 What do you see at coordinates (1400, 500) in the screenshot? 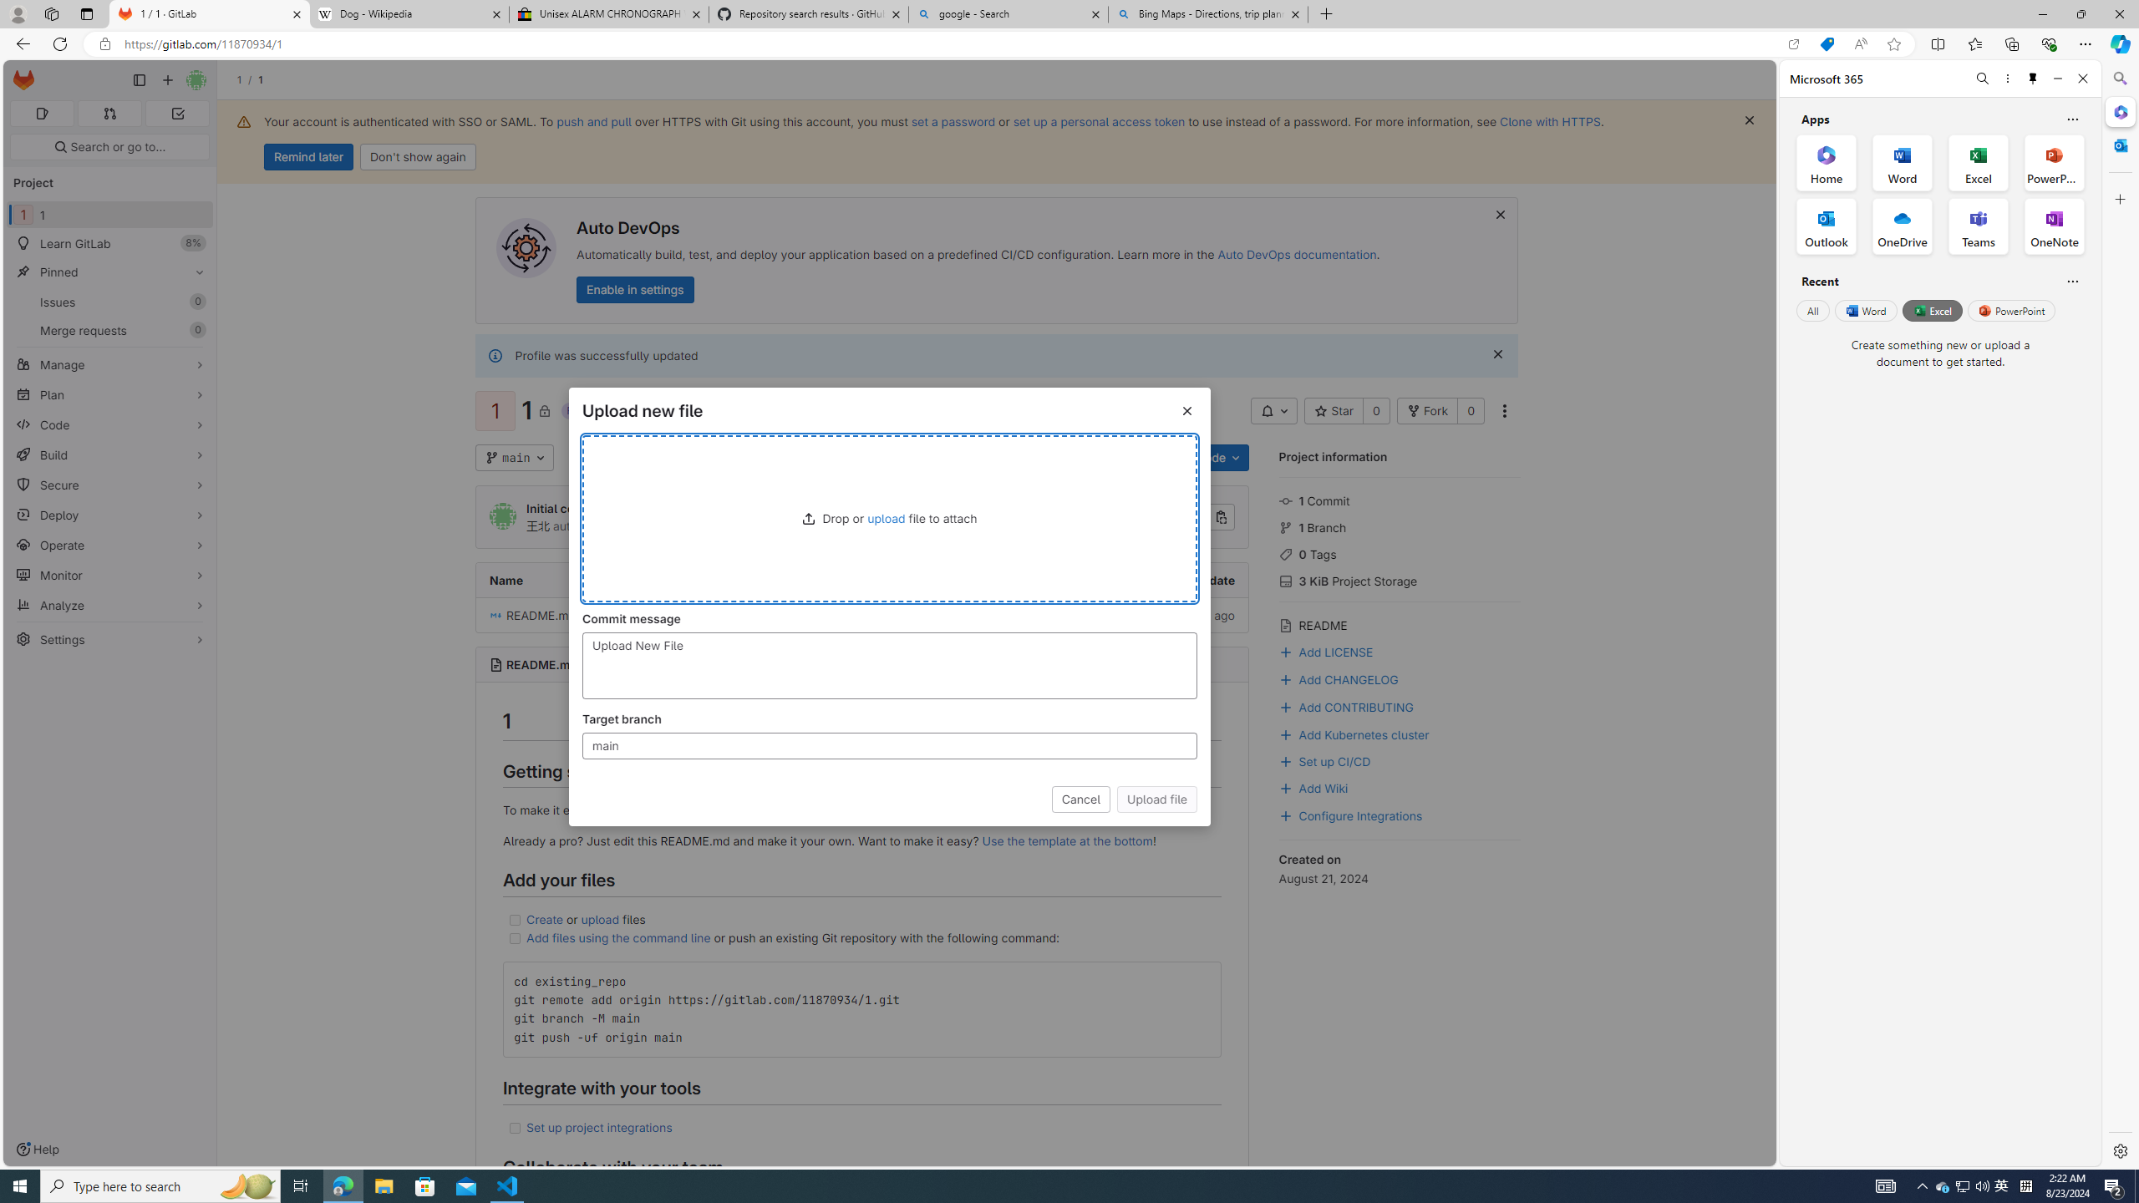
I see `1 Commit` at bounding box center [1400, 500].